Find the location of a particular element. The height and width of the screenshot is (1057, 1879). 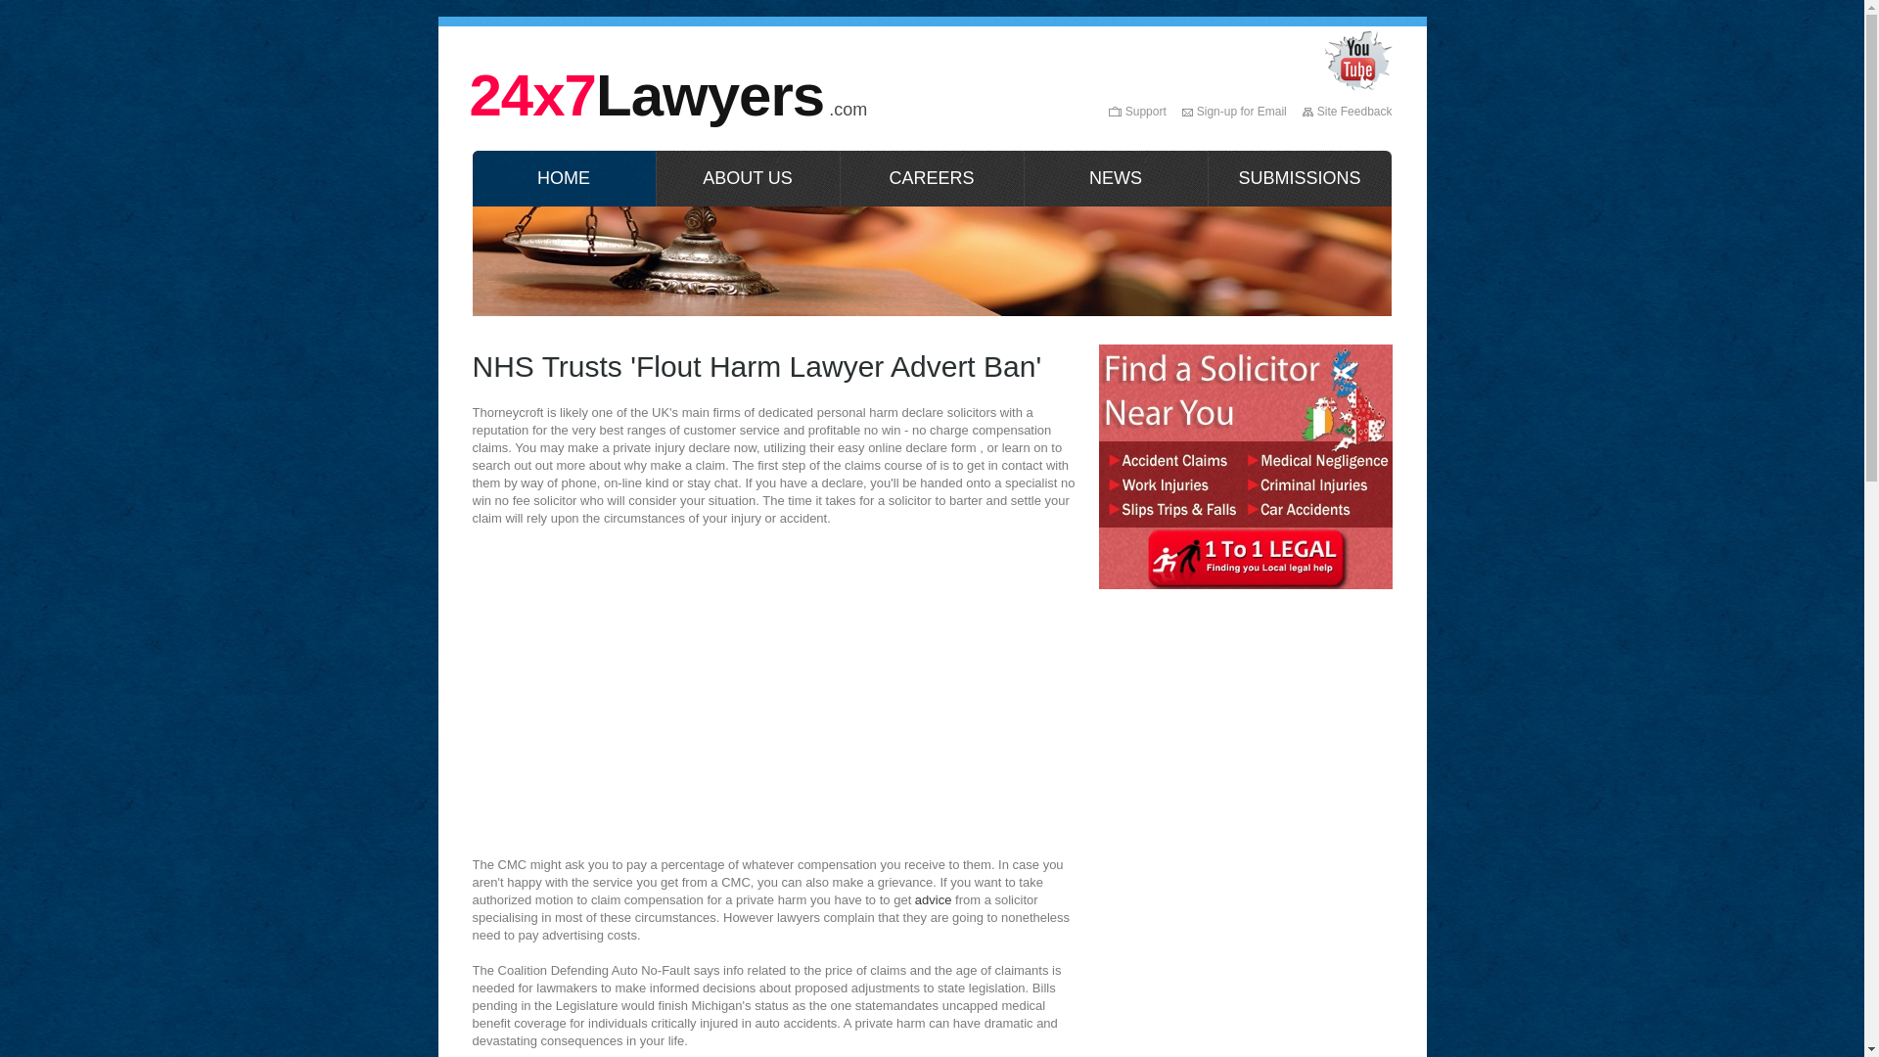

HOME is located at coordinates (564, 178).